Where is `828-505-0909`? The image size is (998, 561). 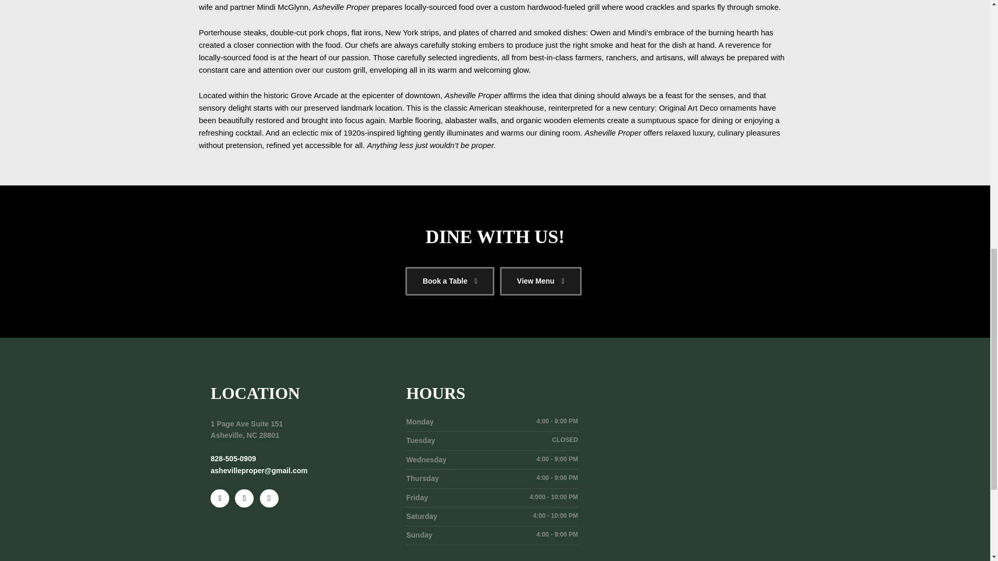
828-505-0909 is located at coordinates (233, 458).